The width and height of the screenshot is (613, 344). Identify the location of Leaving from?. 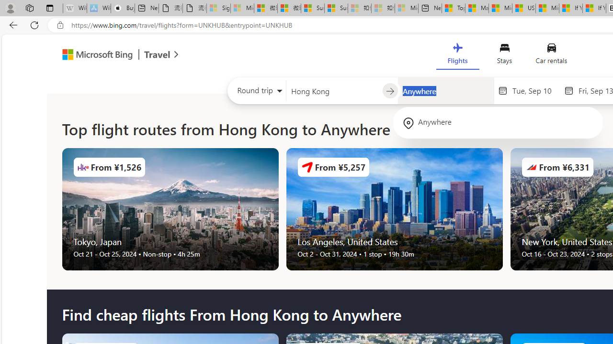
(334, 91).